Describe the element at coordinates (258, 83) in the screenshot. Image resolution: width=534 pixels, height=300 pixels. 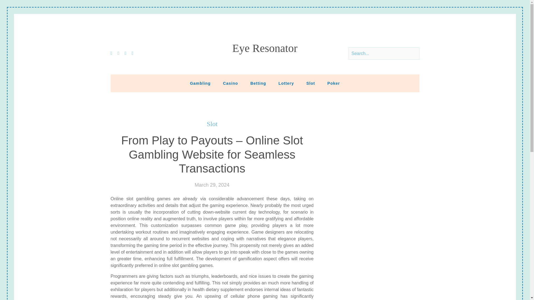
I see `Betting` at that location.